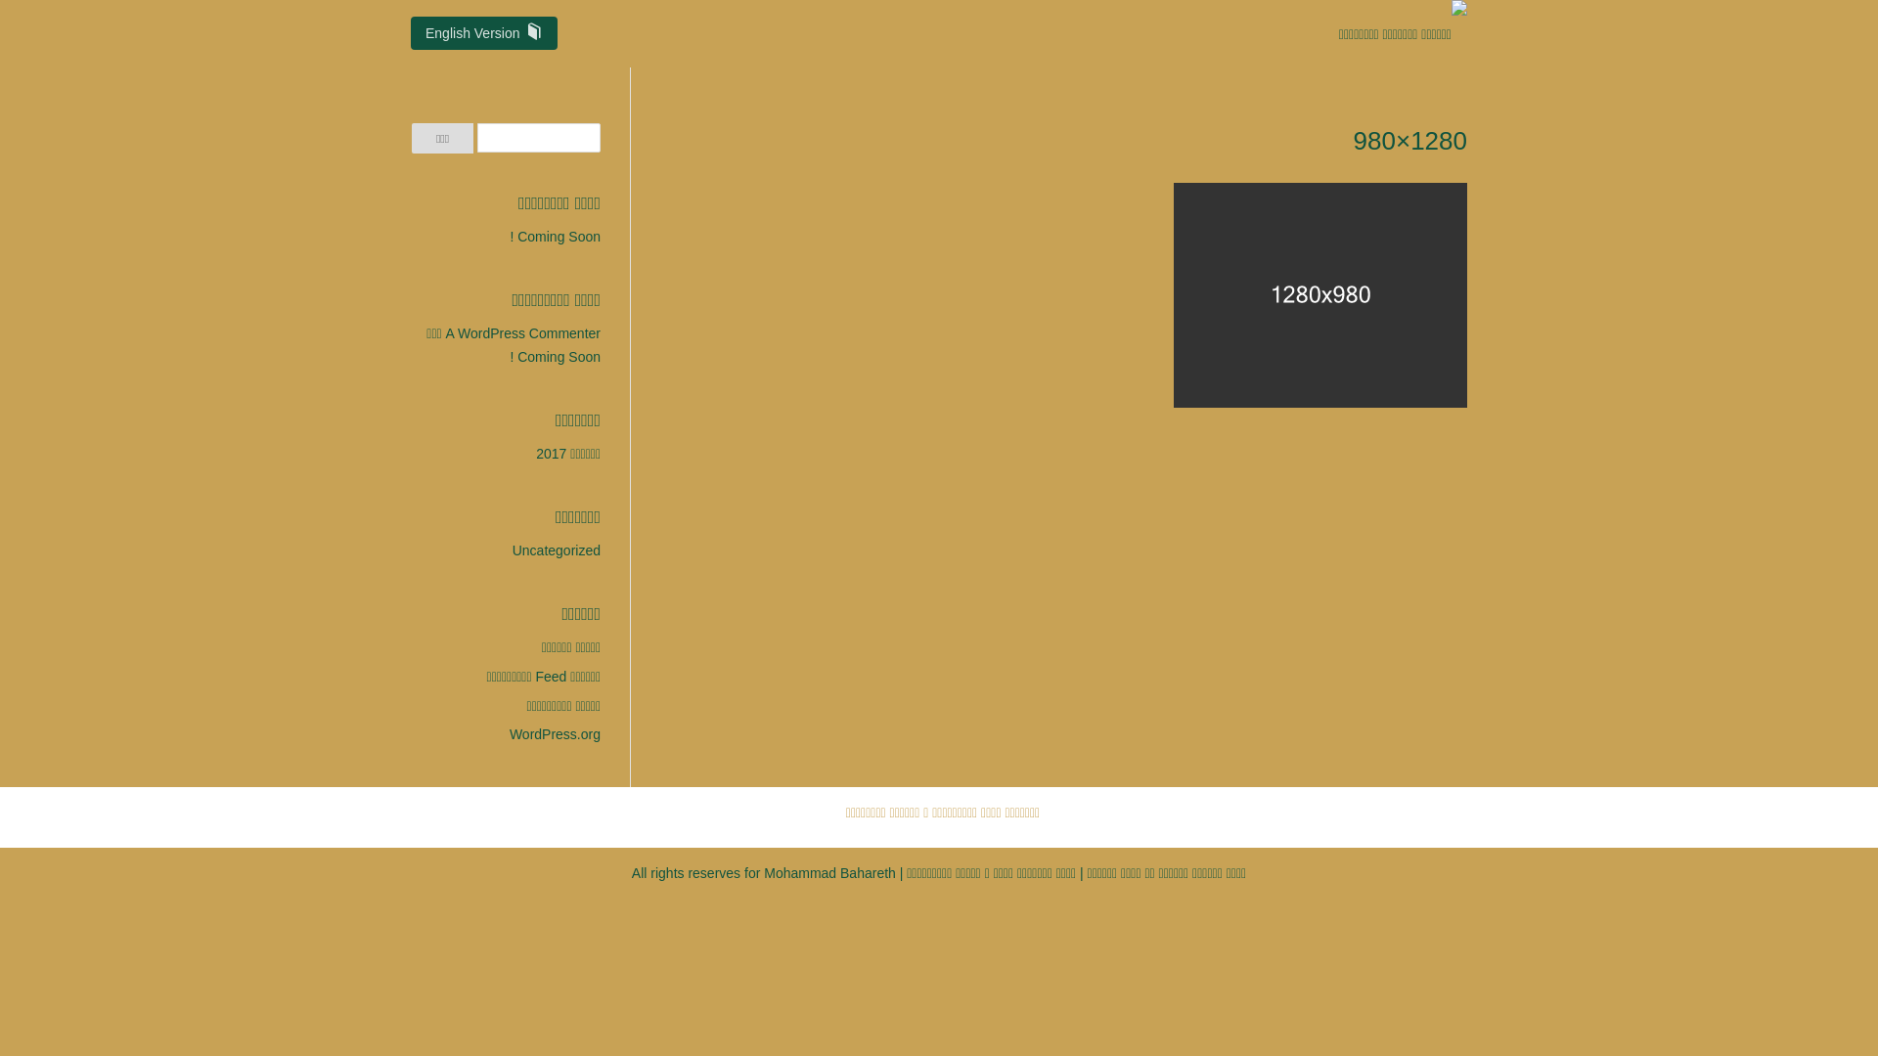 The height and width of the screenshot is (1056, 1878). I want to click on Uncategorized, so click(557, 550).